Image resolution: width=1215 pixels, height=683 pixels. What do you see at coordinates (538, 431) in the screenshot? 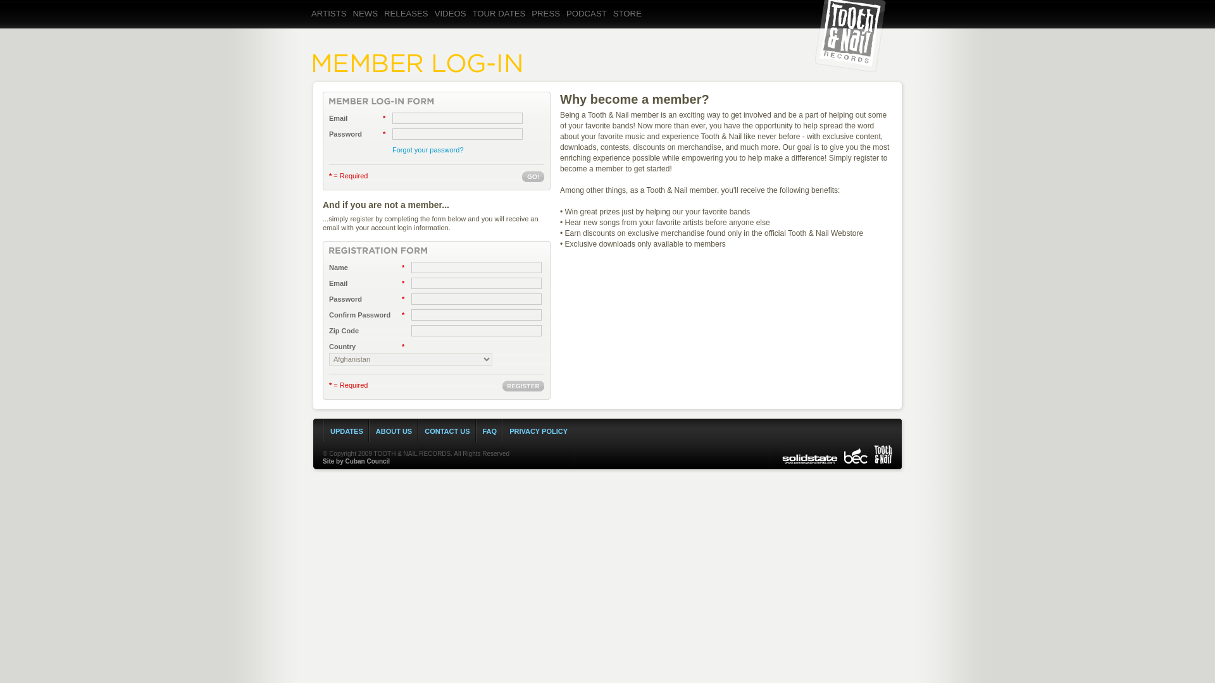
I see `PRIVACY POLICY` at bounding box center [538, 431].